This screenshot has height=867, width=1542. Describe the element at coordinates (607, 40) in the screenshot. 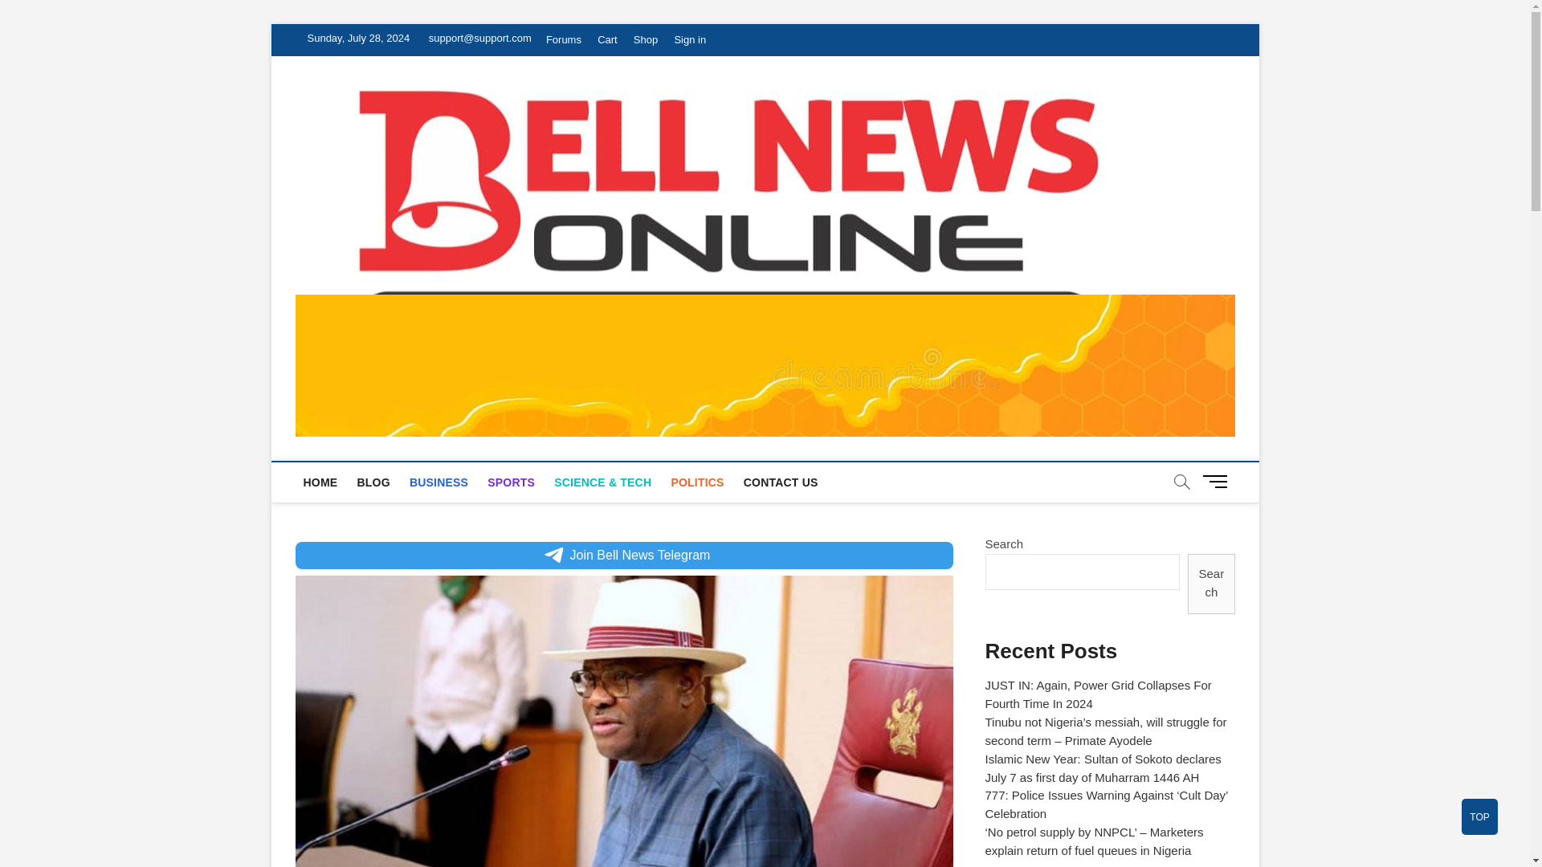

I see `Cart` at that location.